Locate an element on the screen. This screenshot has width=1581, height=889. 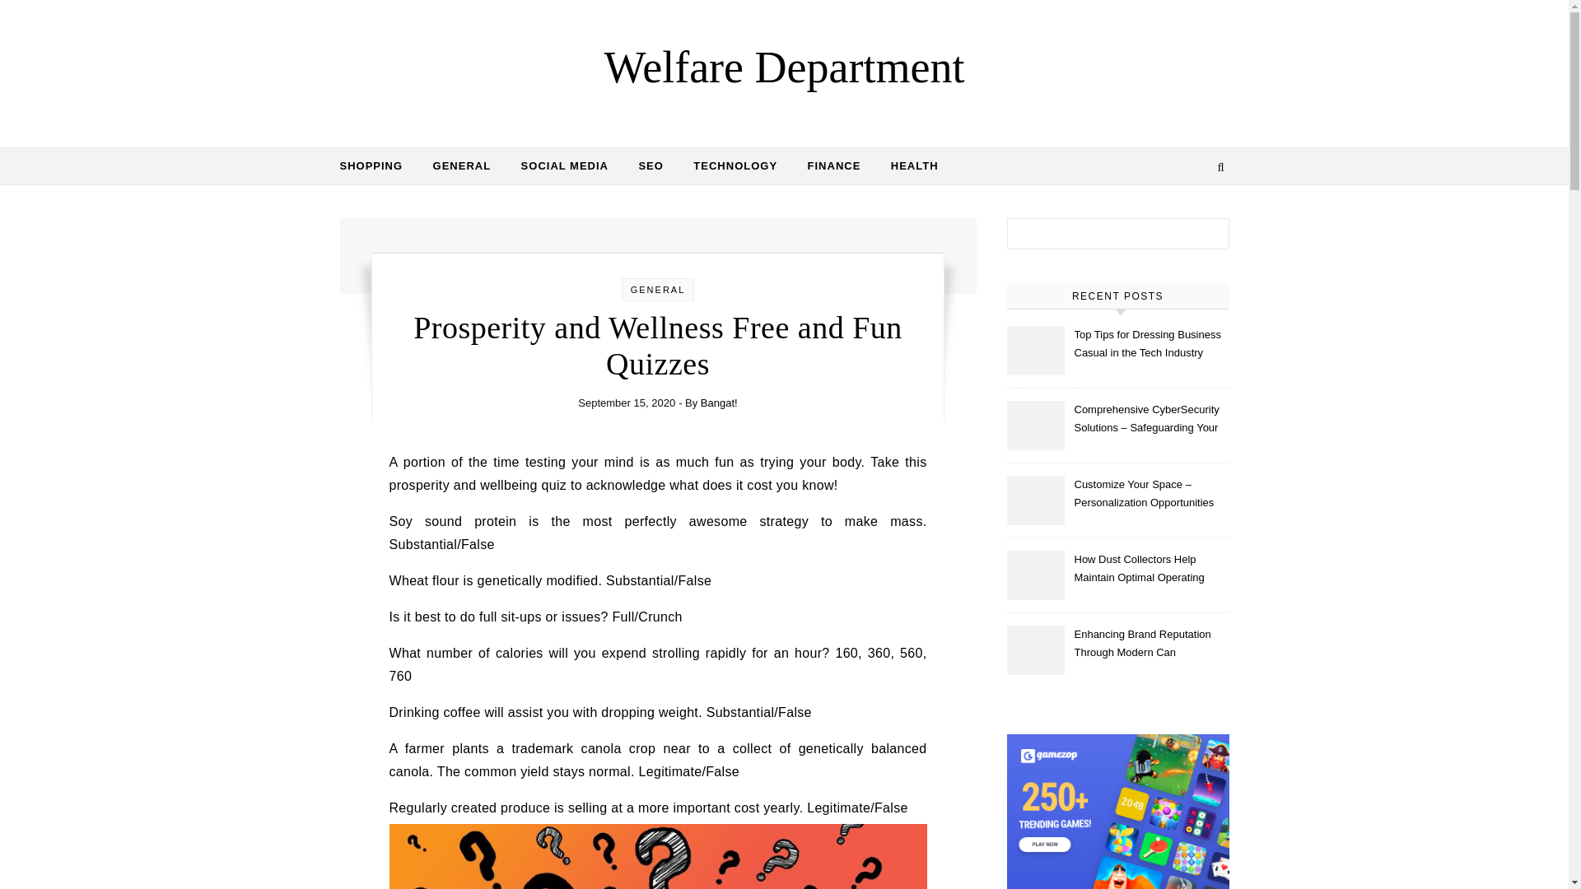
GENERAL is located at coordinates (462, 166).